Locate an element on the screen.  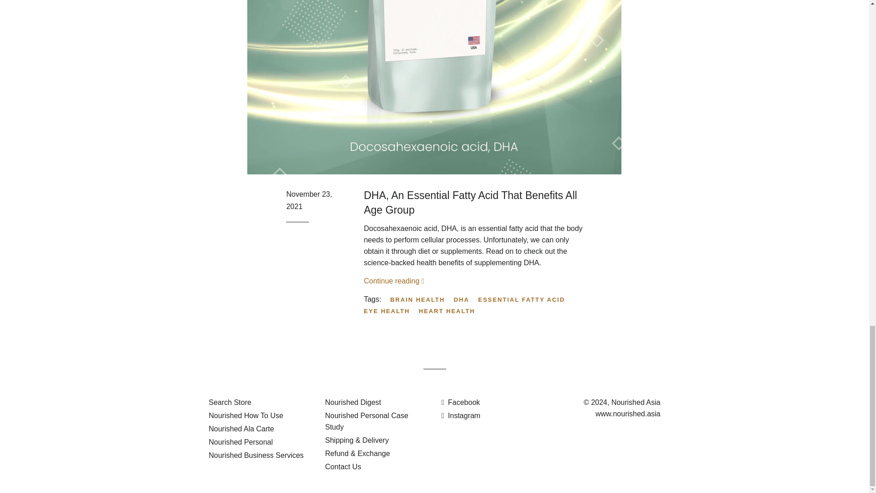
Nourished Asia on Instagram is located at coordinates (461, 415).